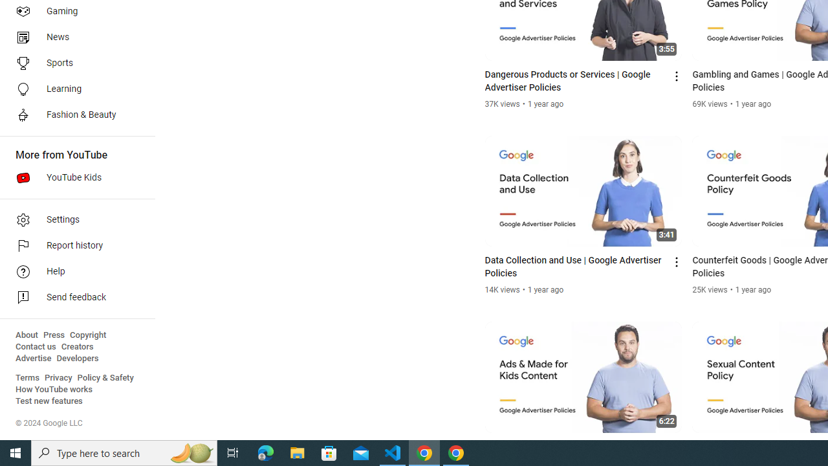 Image resolution: width=828 pixels, height=466 pixels. What do you see at coordinates (74, 38) in the screenshot?
I see `News` at bounding box center [74, 38].